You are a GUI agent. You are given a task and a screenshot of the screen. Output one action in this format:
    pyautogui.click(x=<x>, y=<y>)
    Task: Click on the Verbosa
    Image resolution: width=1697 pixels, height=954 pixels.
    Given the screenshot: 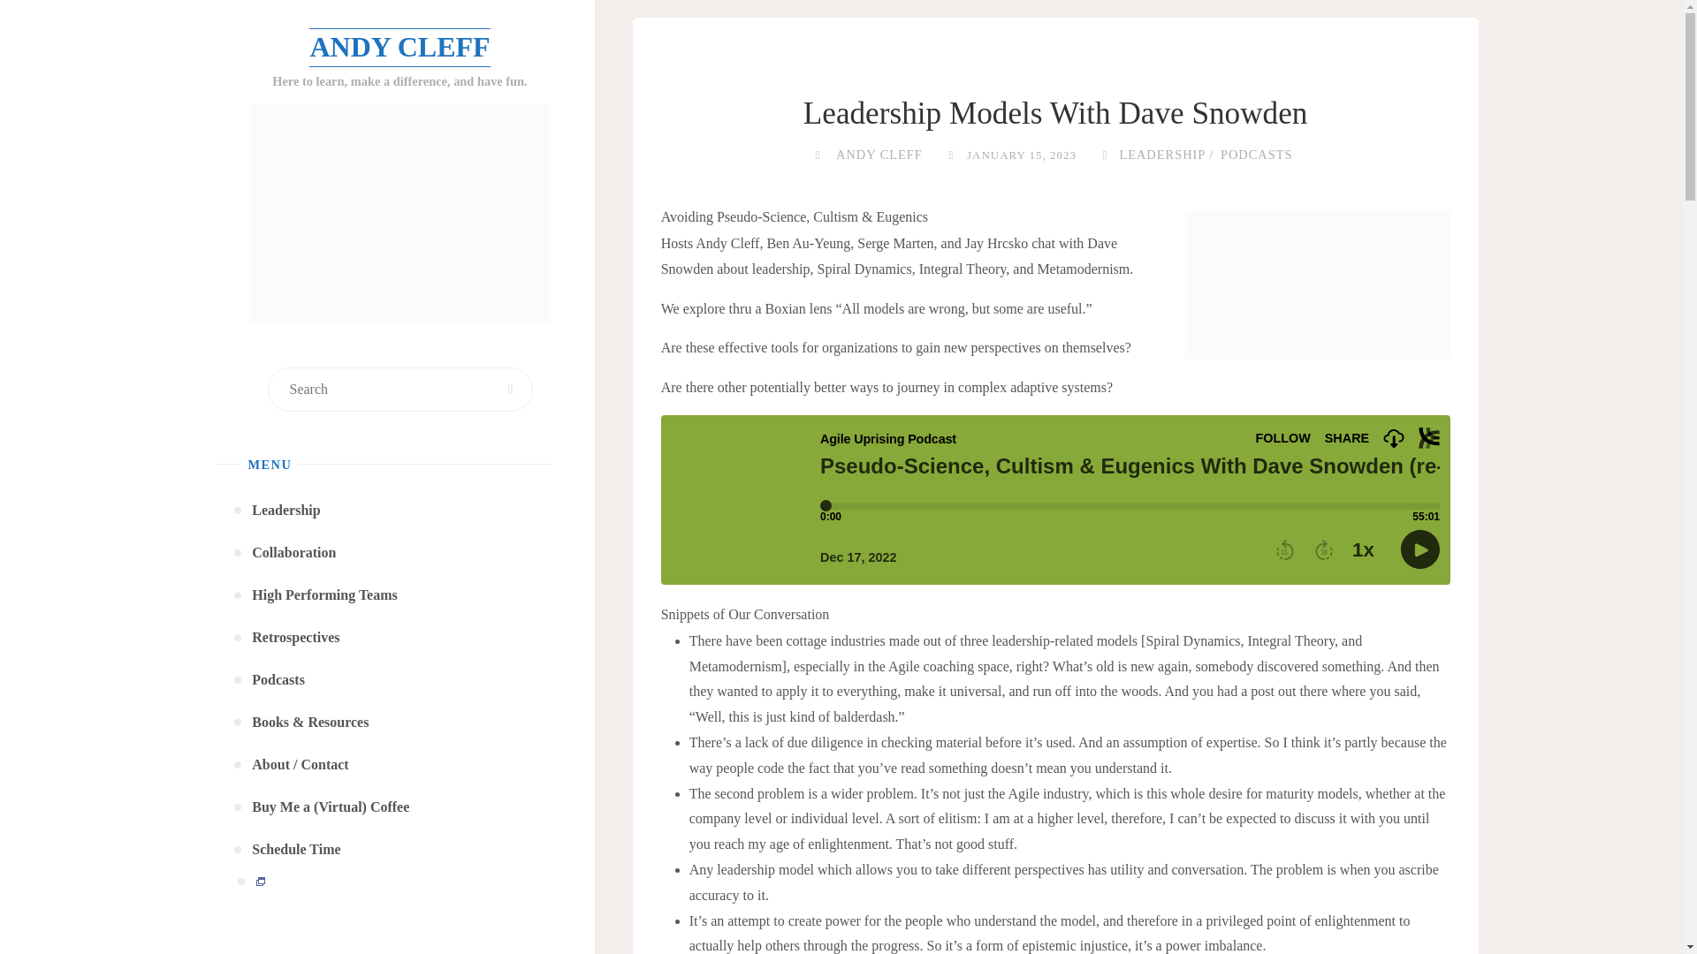 What is the action you would take?
    pyautogui.click(x=336, y=953)
    